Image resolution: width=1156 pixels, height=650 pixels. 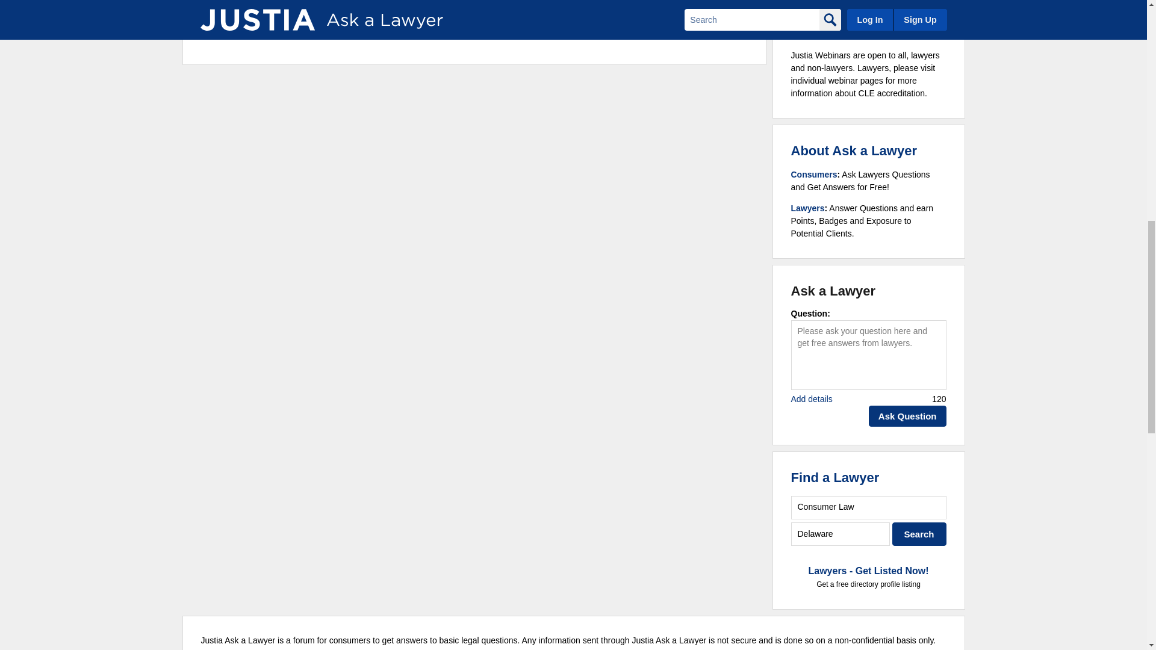 What do you see at coordinates (868, 507) in the screenshot?
I see `Consumer Law` at bounding box center [868, 507].